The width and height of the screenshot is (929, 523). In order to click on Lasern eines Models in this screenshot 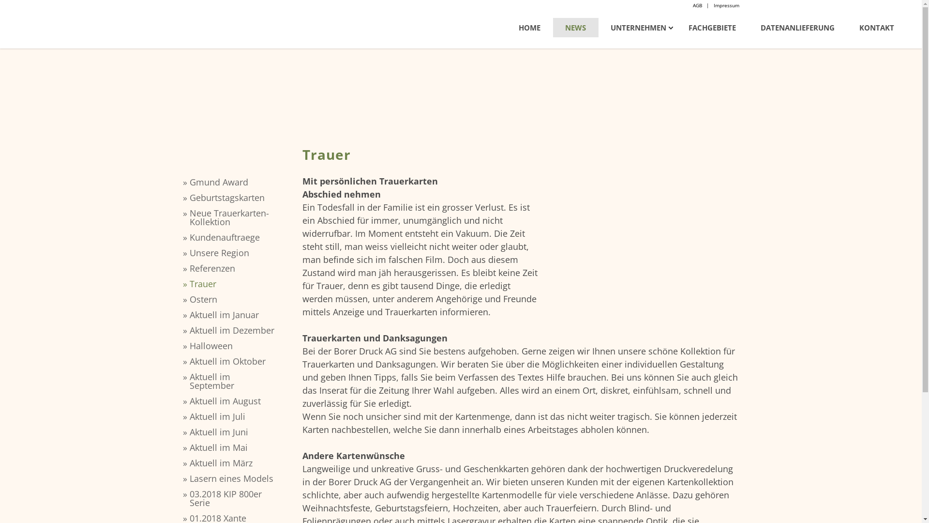, I will do `click(233, 478)`.